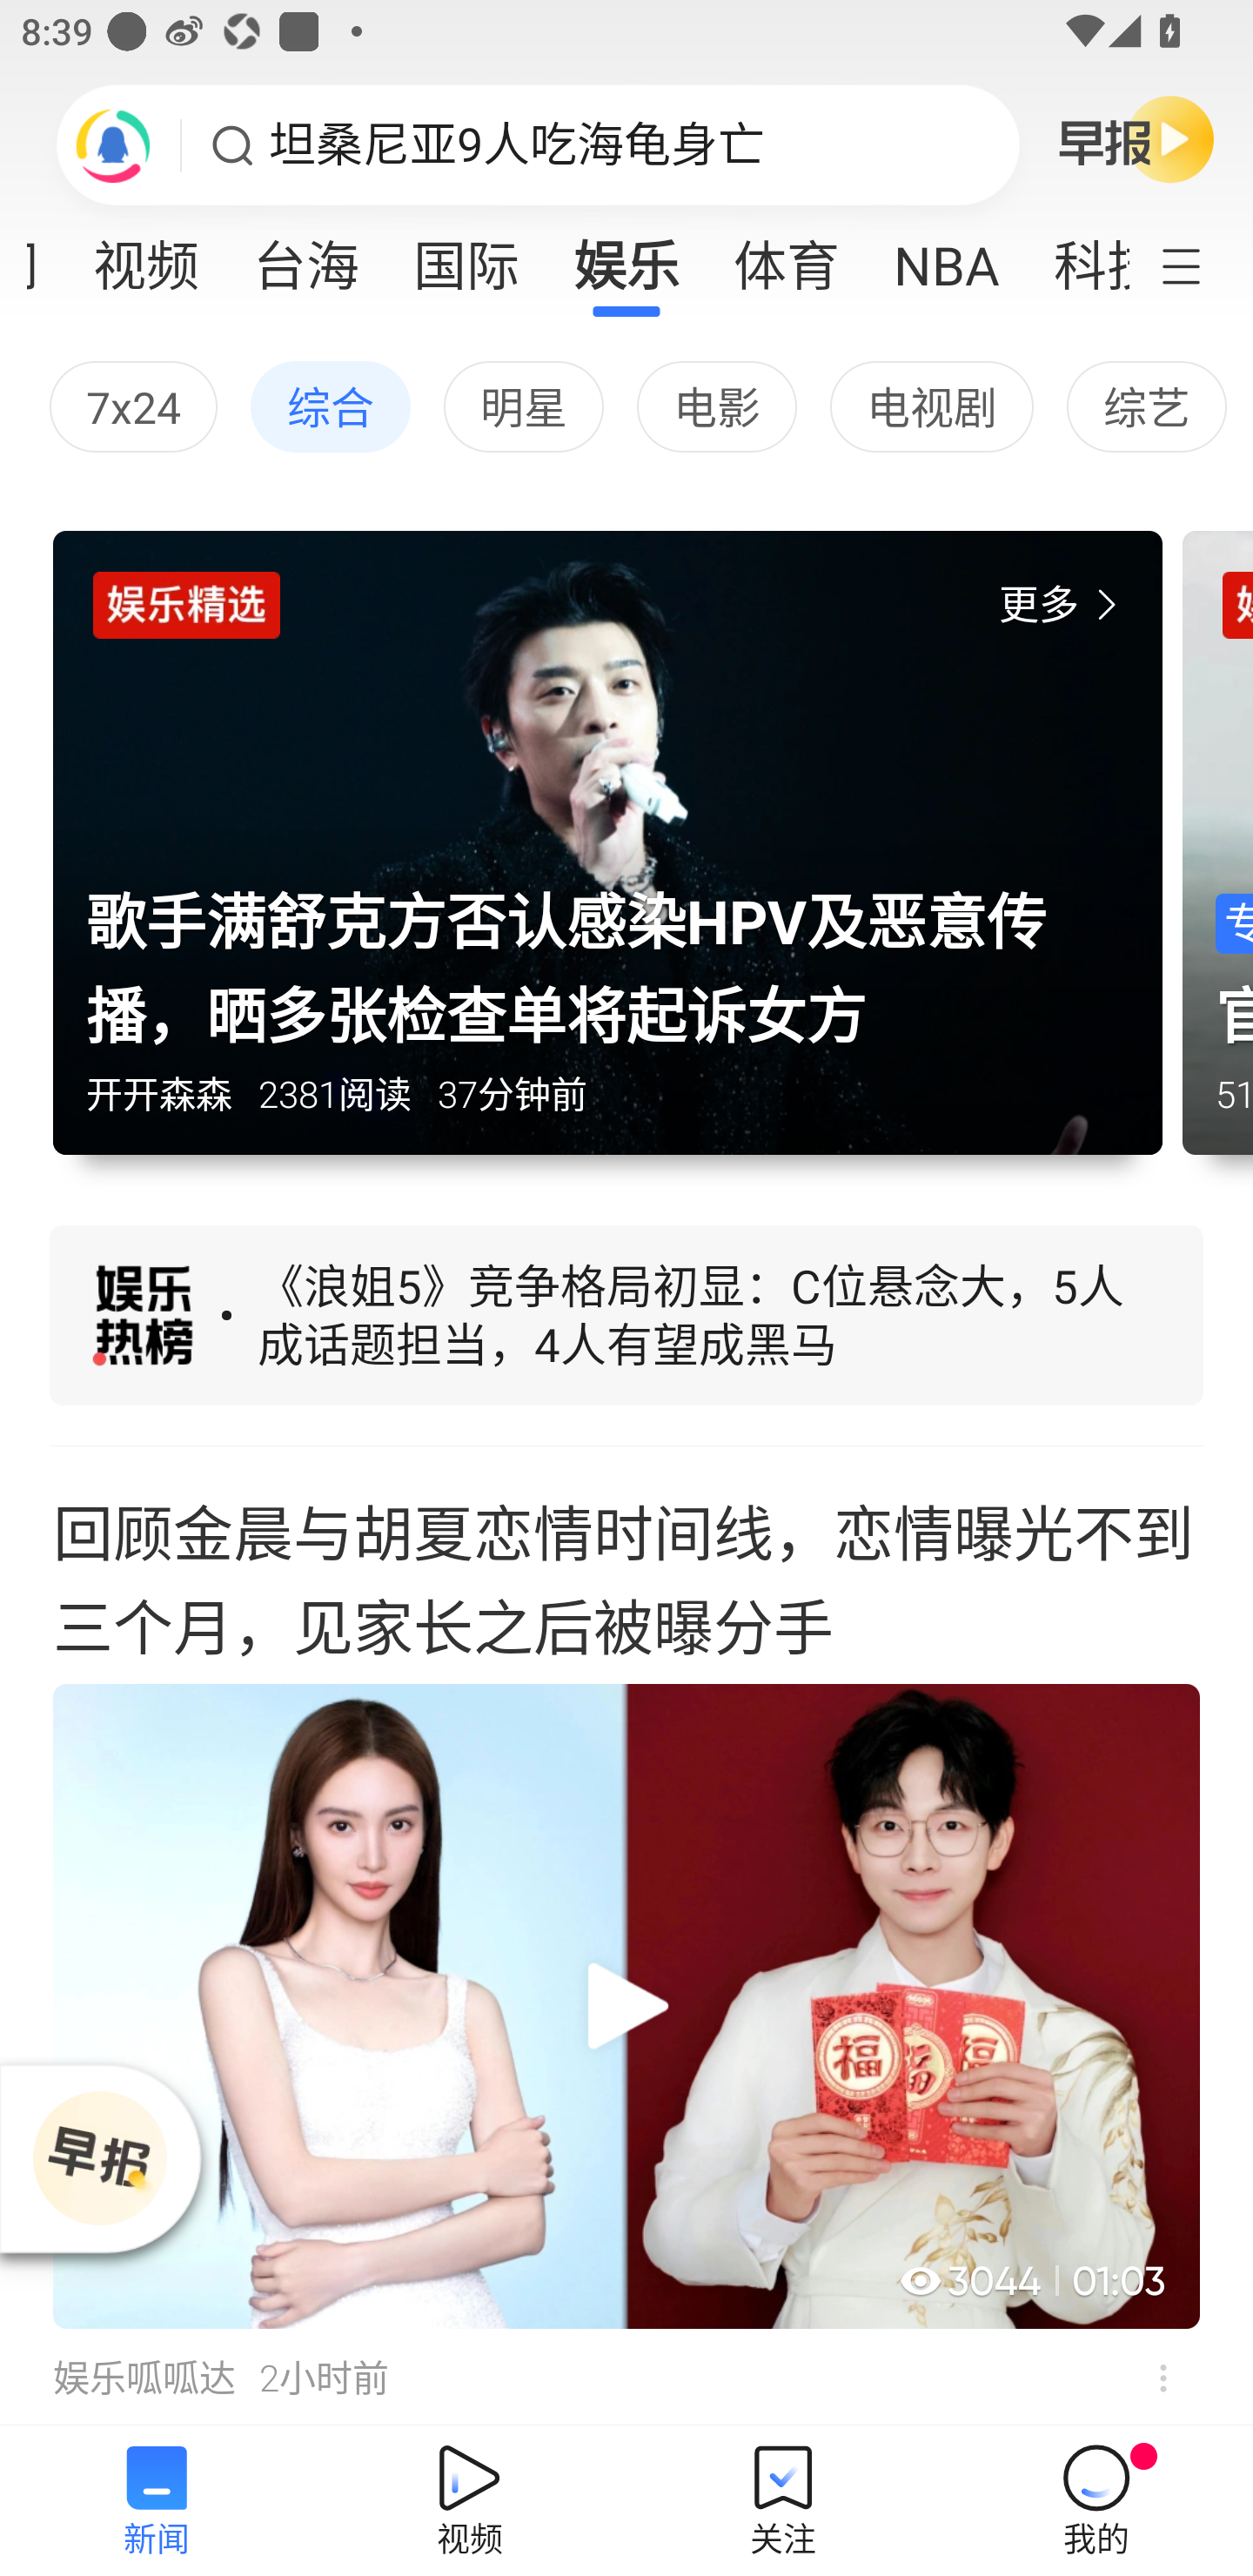 The width and height of the screenshot is (1253, 2576). I want to click on 体育, so click(787, 256).